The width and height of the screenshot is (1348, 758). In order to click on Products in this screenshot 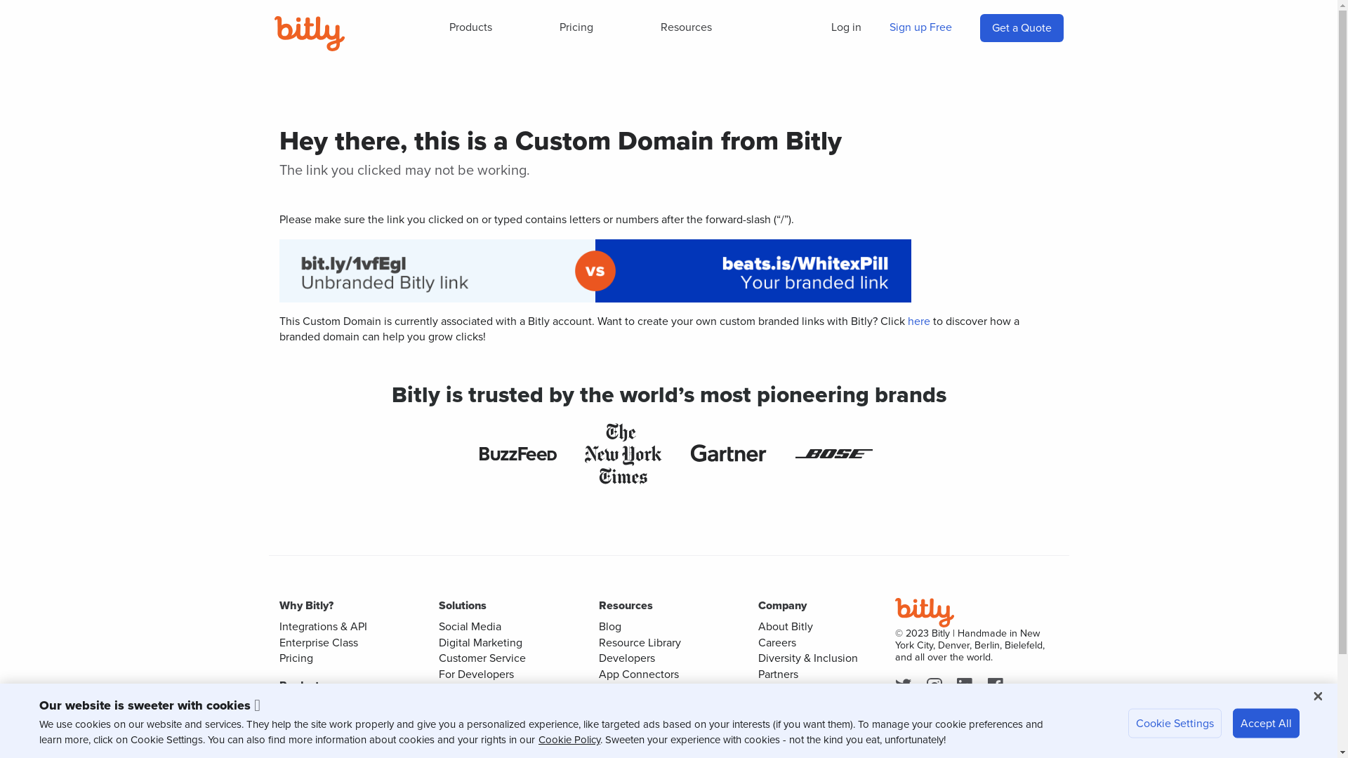, I will do `click(470, 27)`.